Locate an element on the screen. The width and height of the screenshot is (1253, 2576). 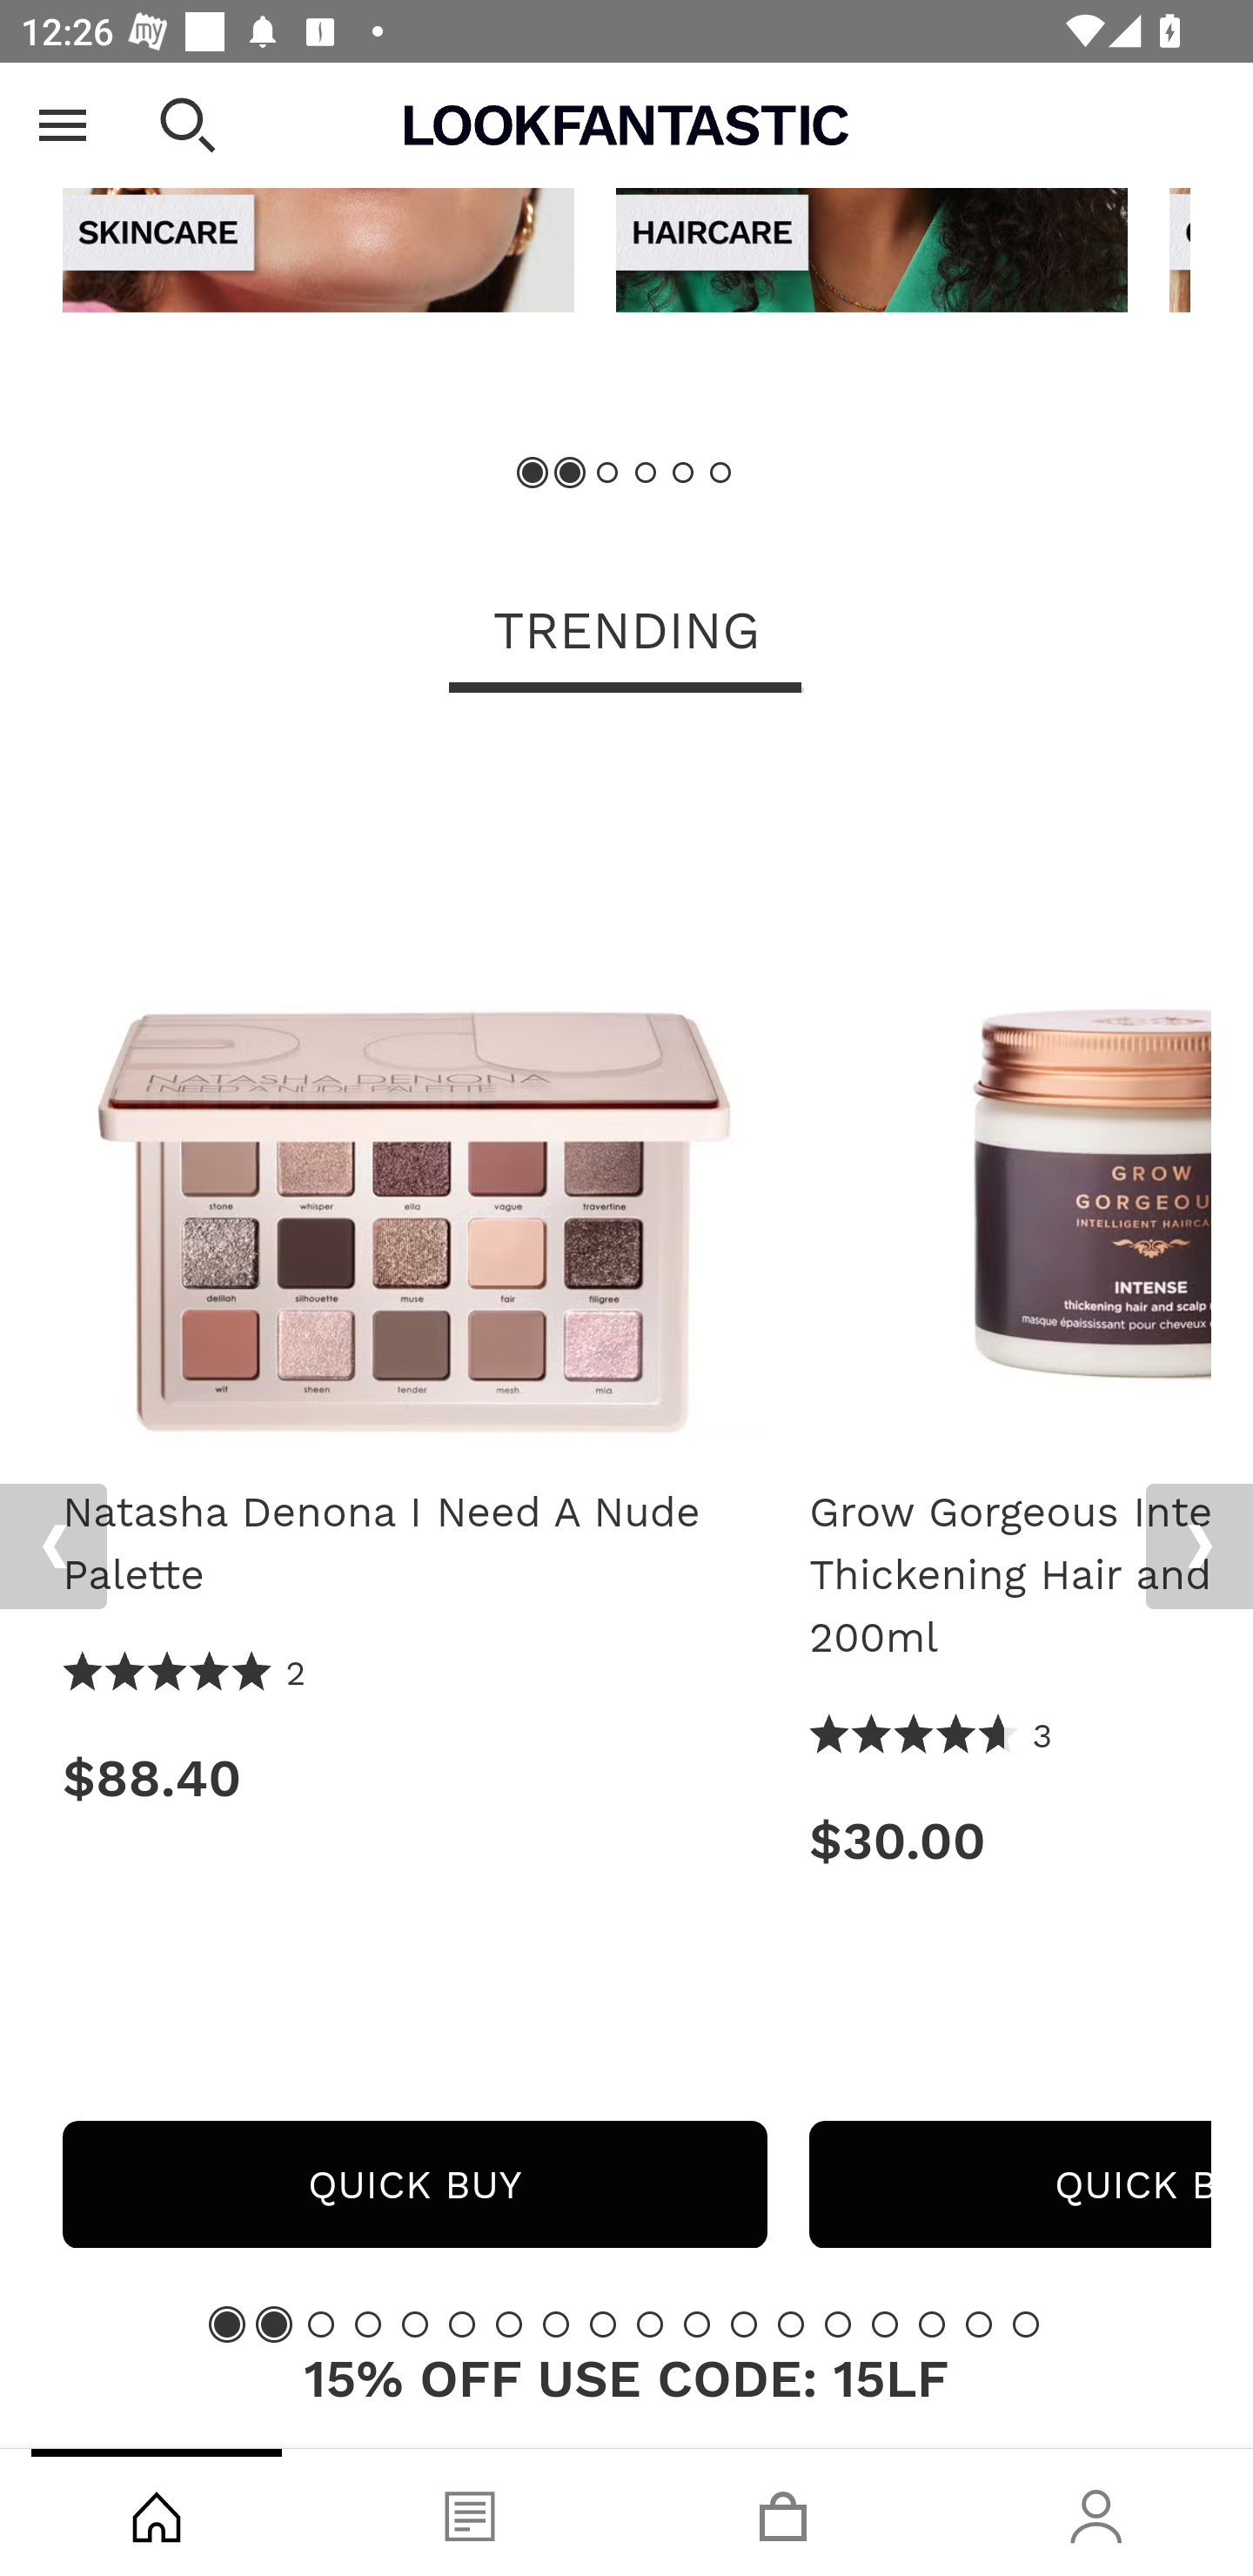
Previous is located at coordinates (53, 1546).